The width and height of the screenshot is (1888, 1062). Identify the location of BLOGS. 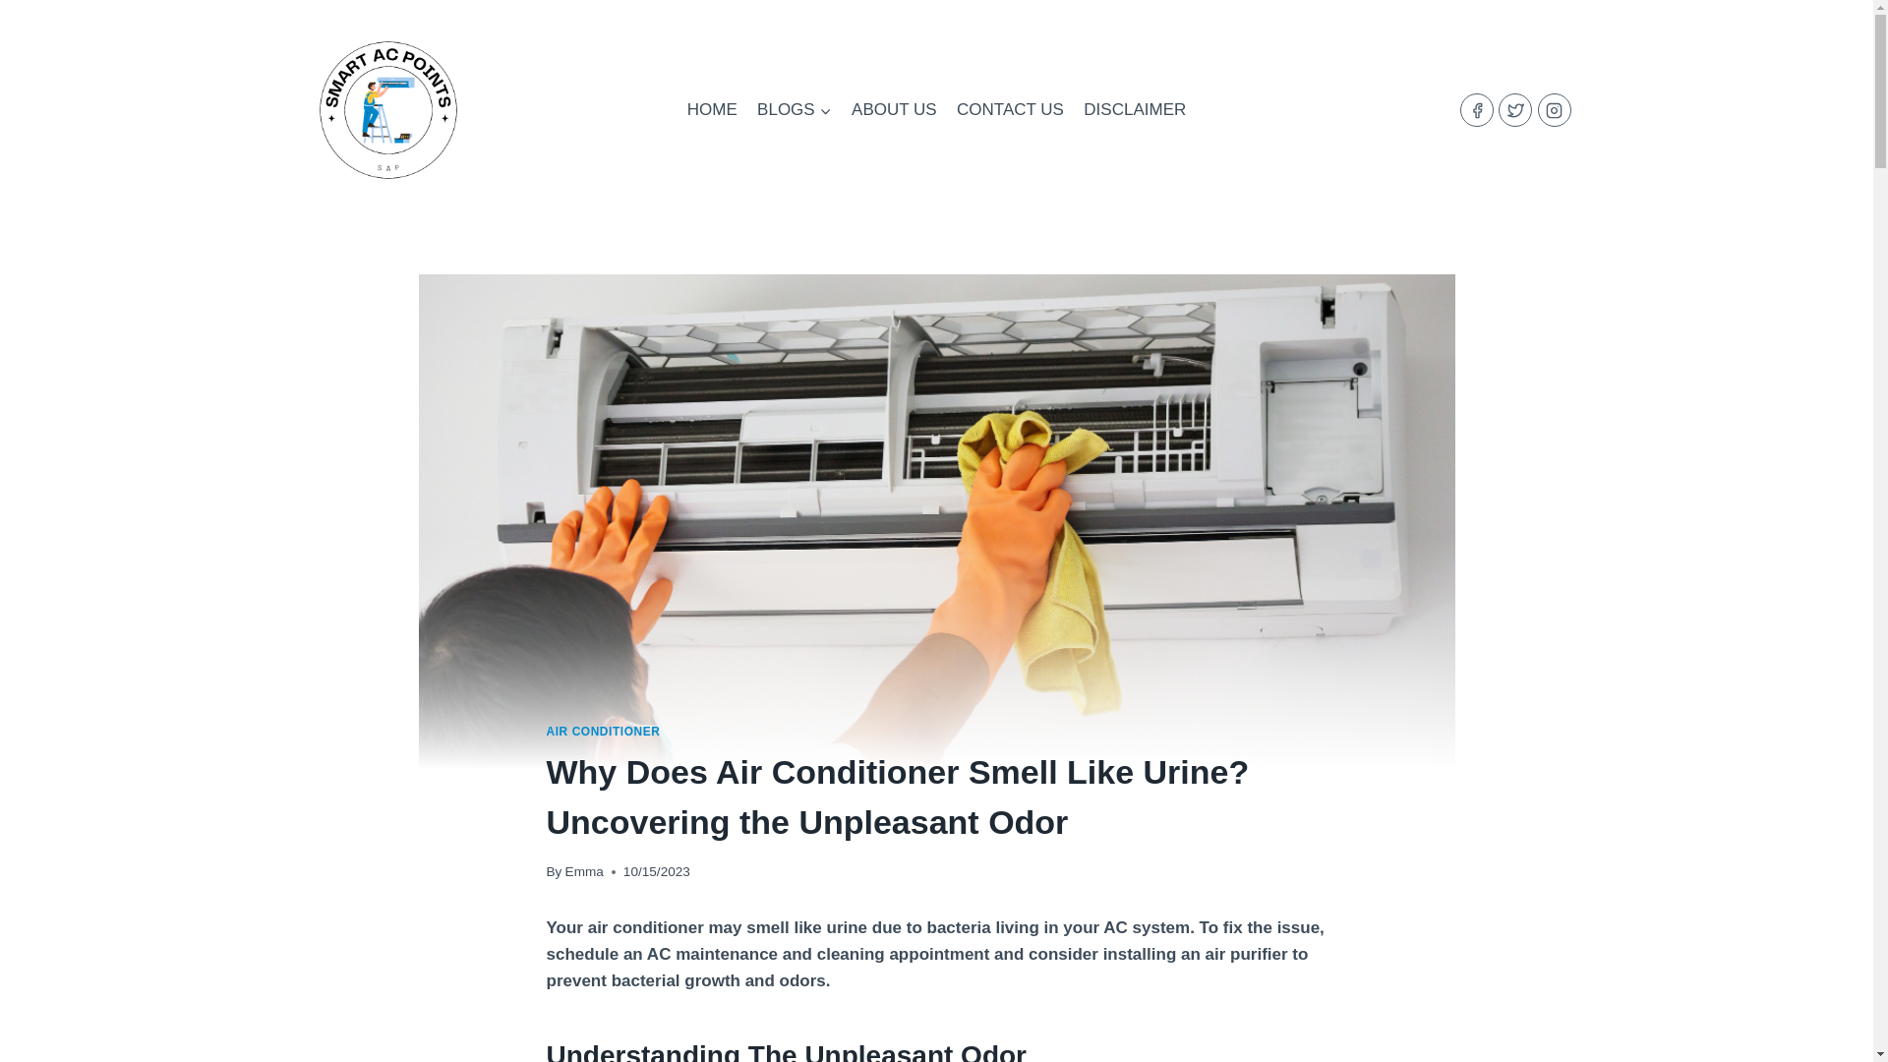
(795, 110).